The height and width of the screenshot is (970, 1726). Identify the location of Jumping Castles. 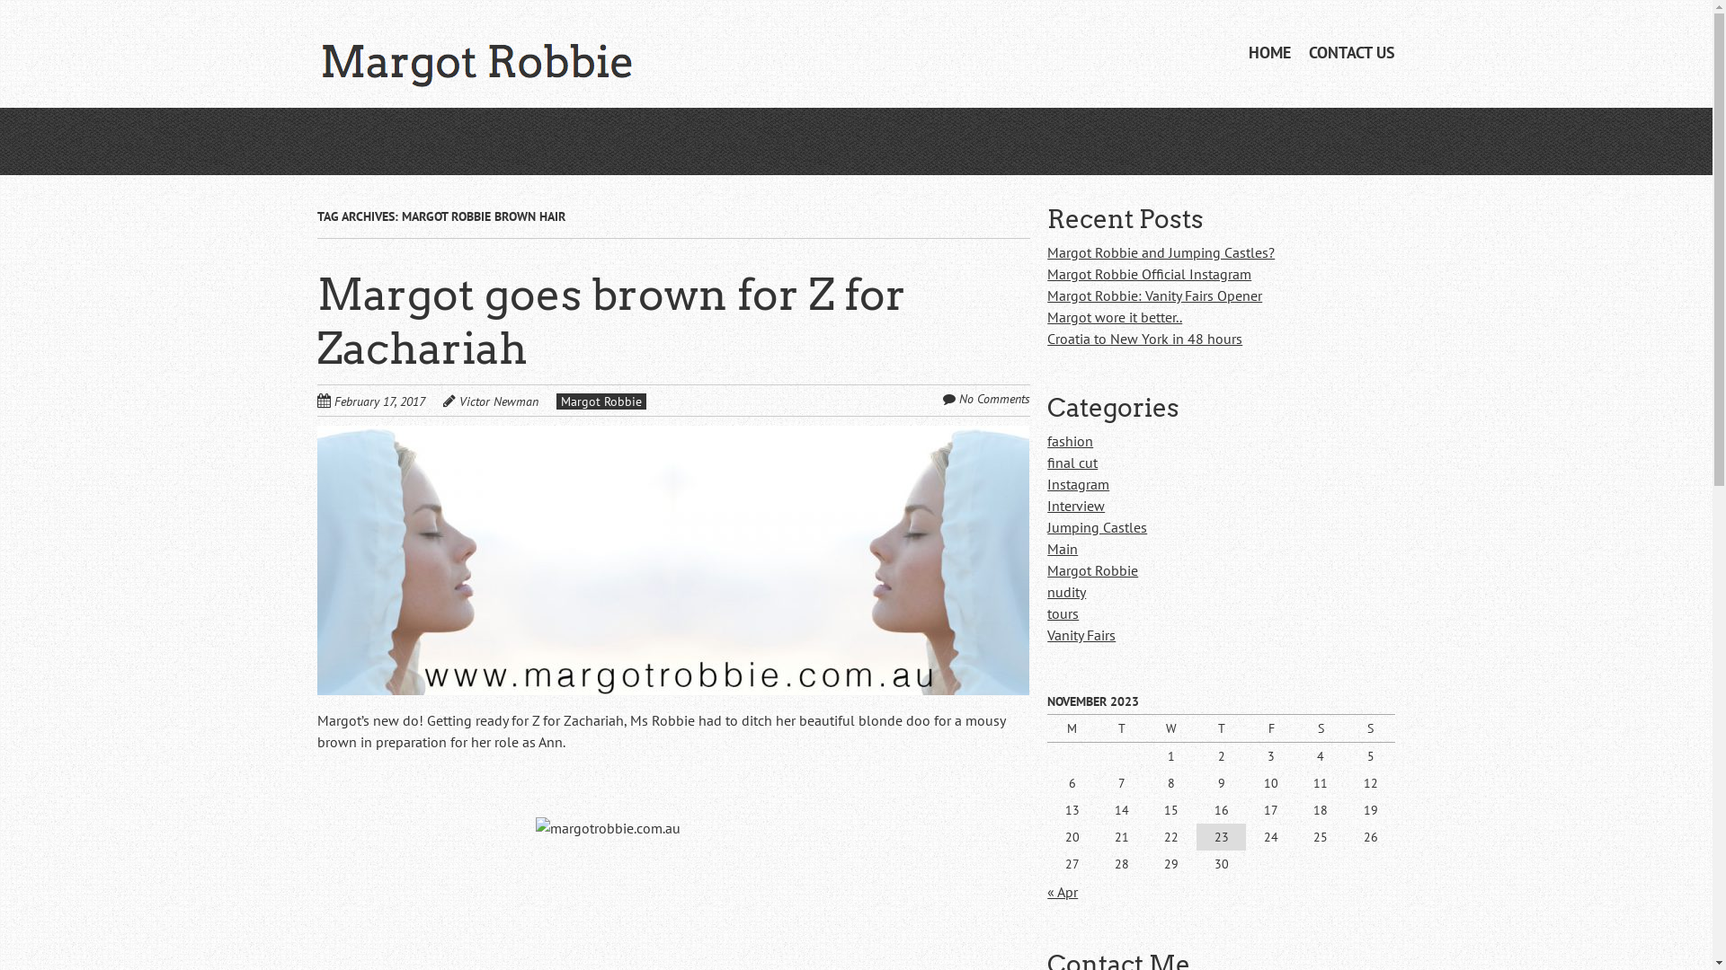
(1097, 527).